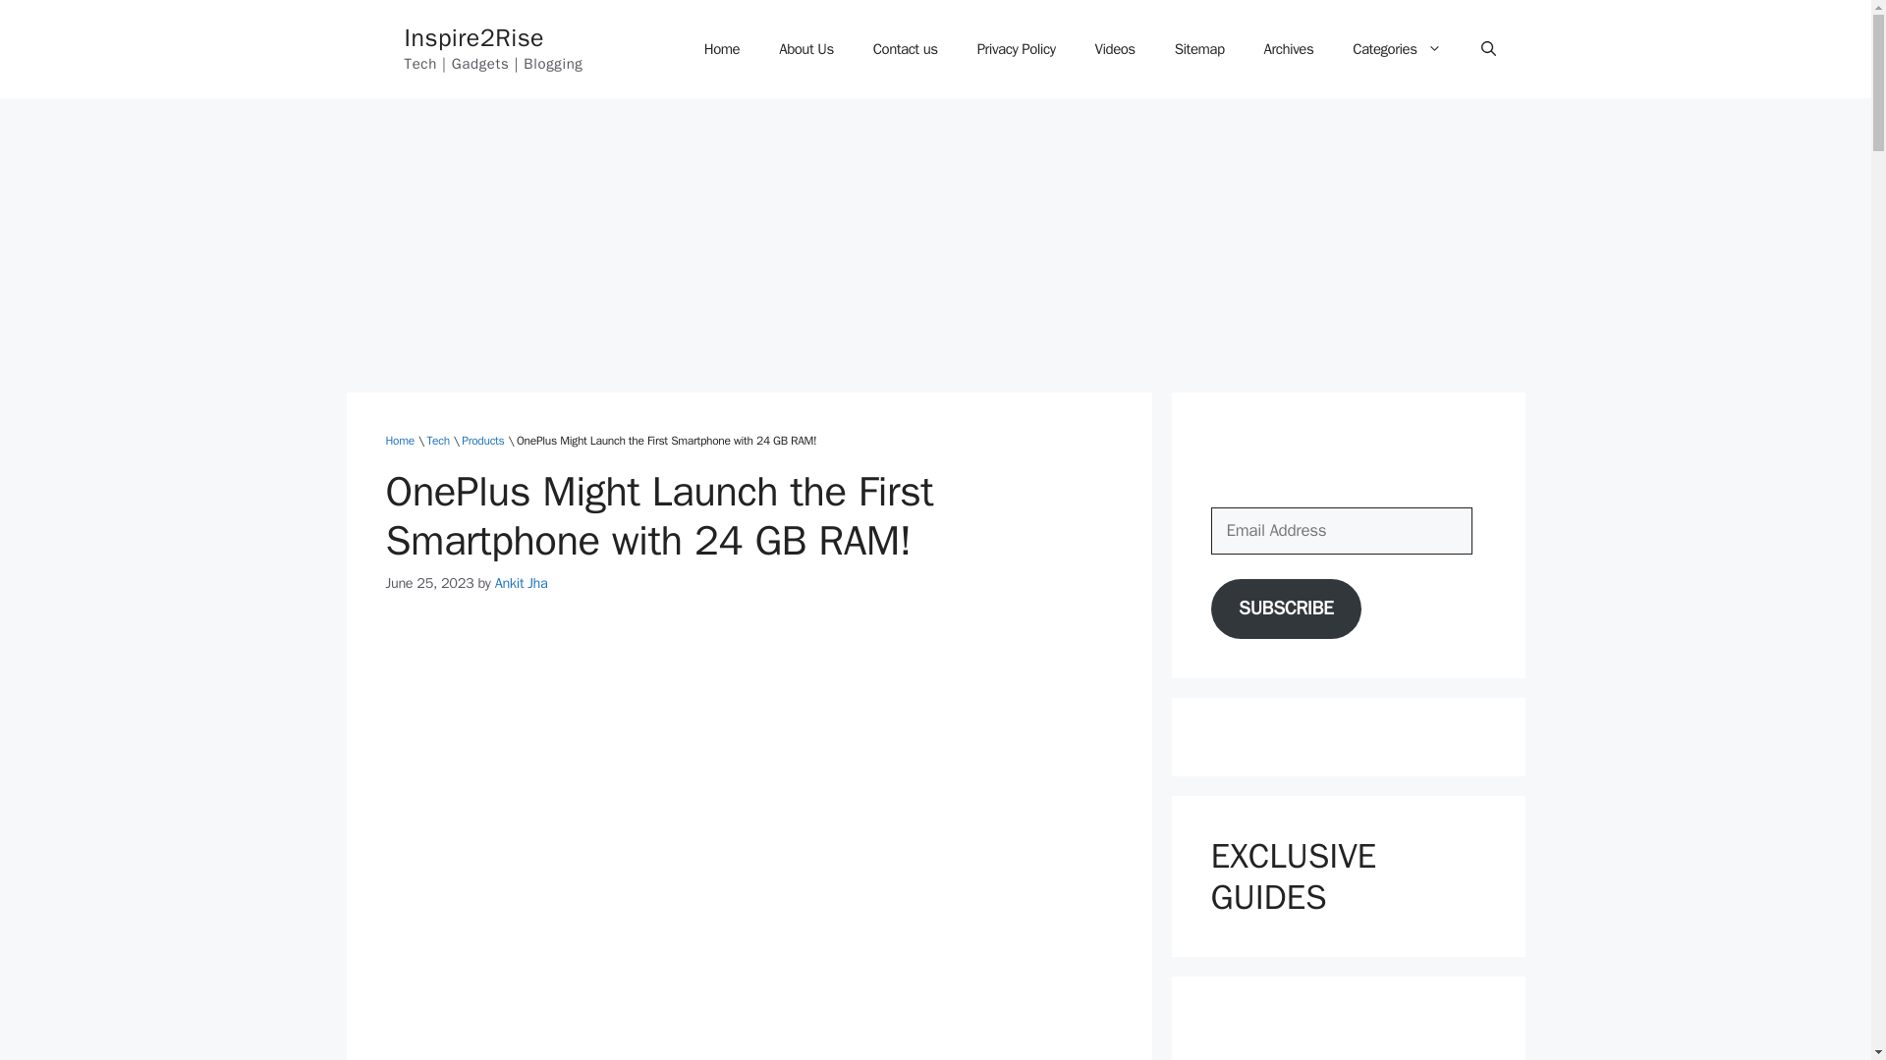 The image size is (1886, 1060). I want to click on About Us, so click(806, 49).